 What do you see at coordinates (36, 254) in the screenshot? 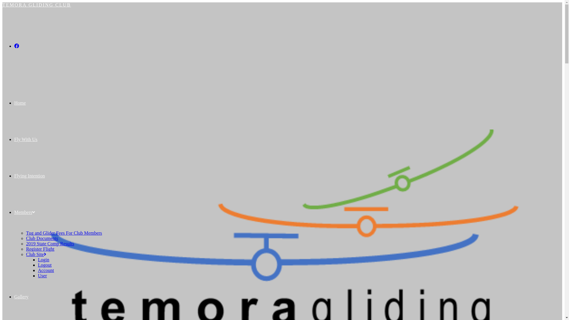
I see `Club Site` at bounding box center [36, 254].